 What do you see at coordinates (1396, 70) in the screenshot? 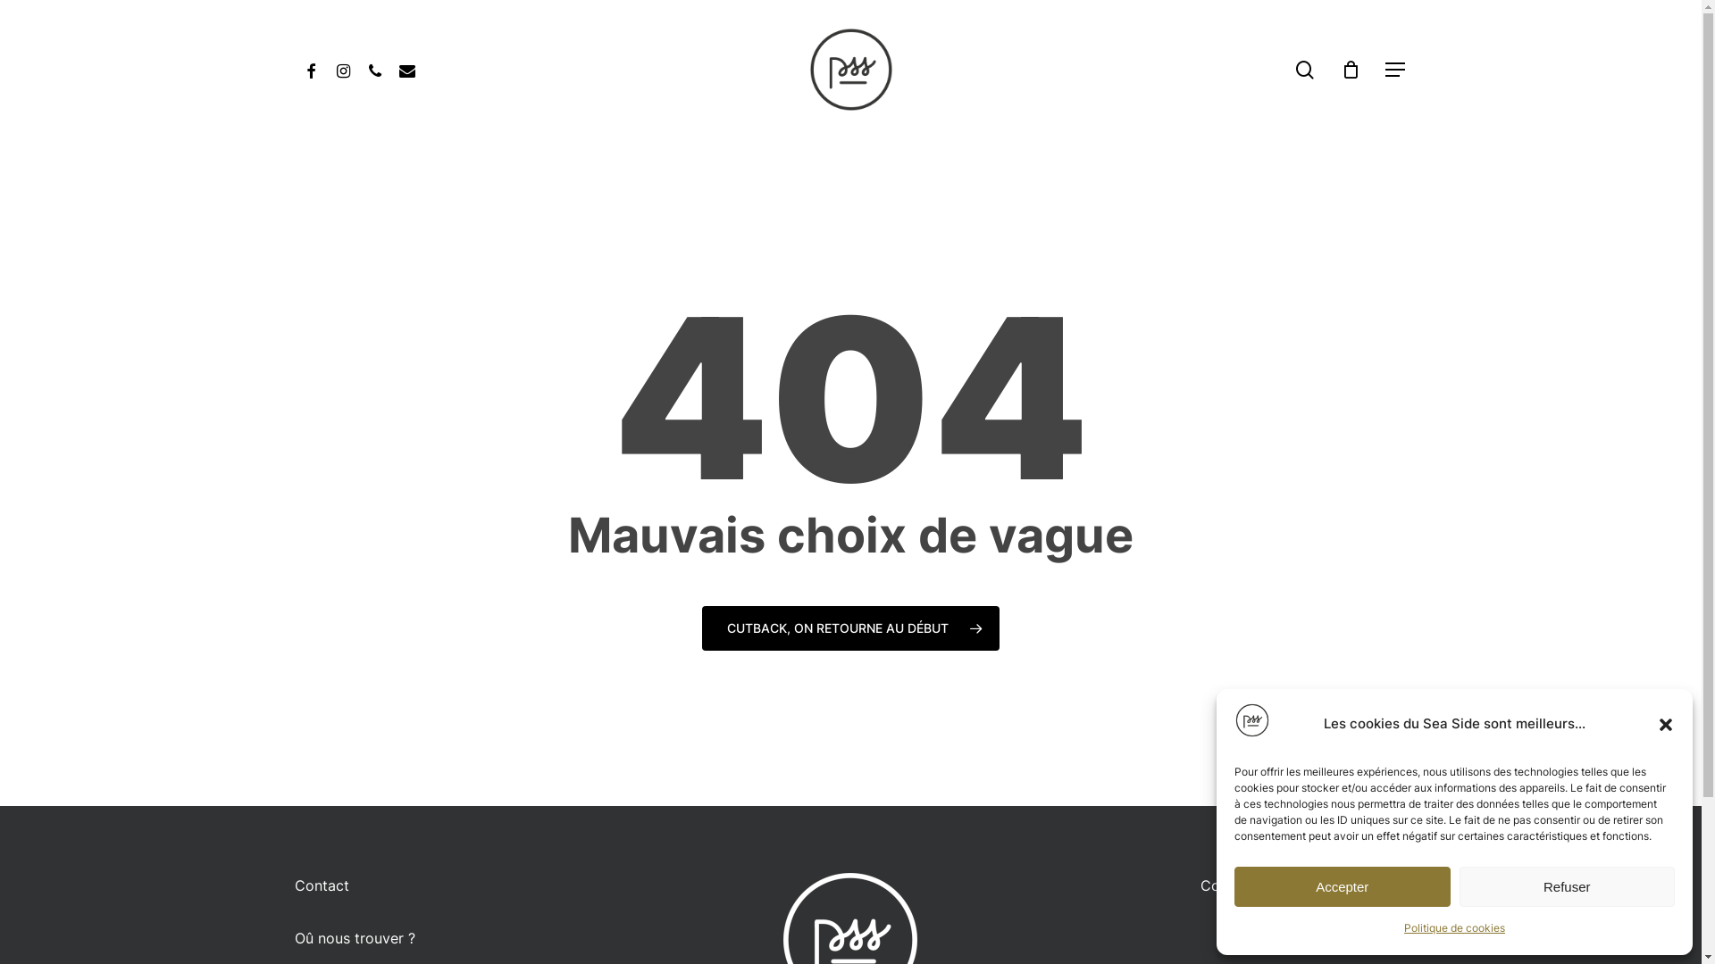
I see `Menu` at bounding box center [1396, 70].